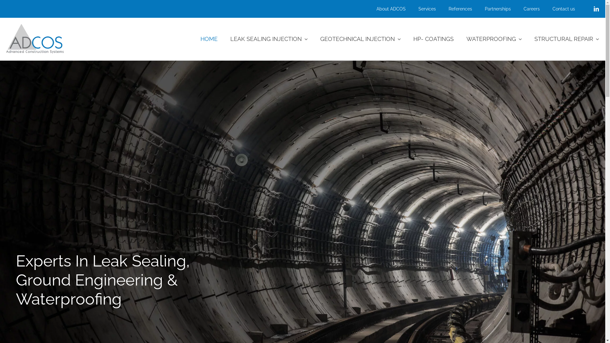 This screenshot has width=610, height=343. What do you see at coordinates (491, 9) in the screenshot?
I see `Partnerships` at bounding box center [491, 9].